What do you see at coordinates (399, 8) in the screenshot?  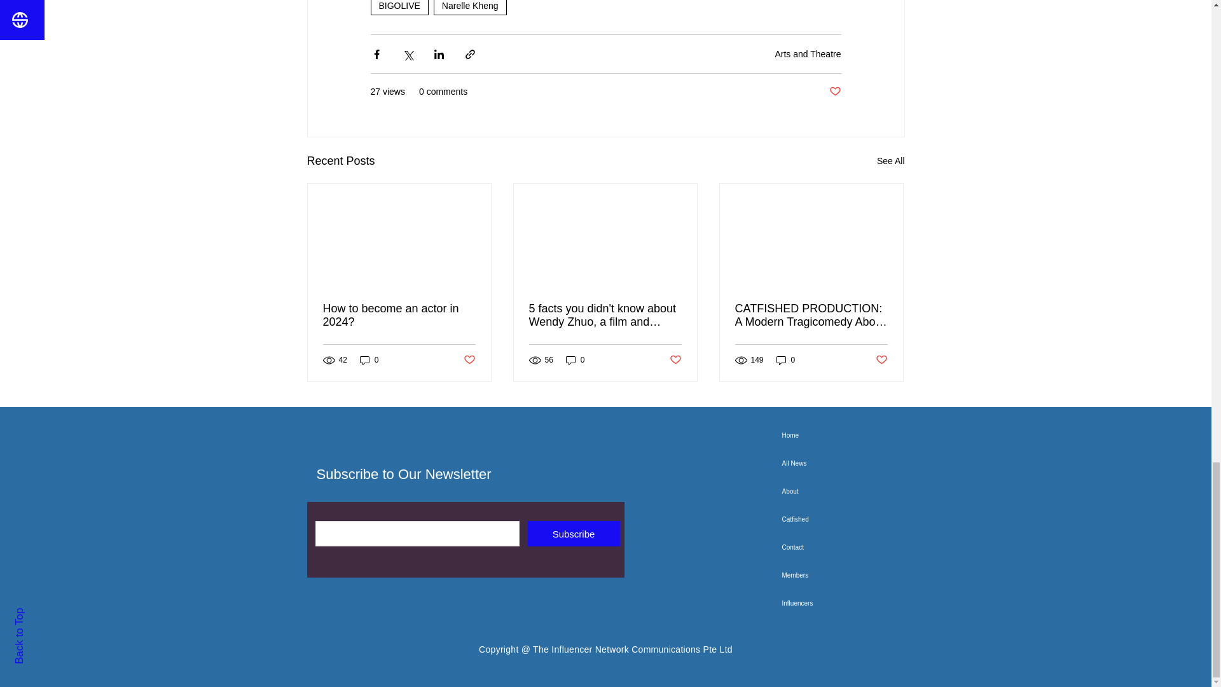 I see `BIGOLIVE` at bounding box center [399, 8].